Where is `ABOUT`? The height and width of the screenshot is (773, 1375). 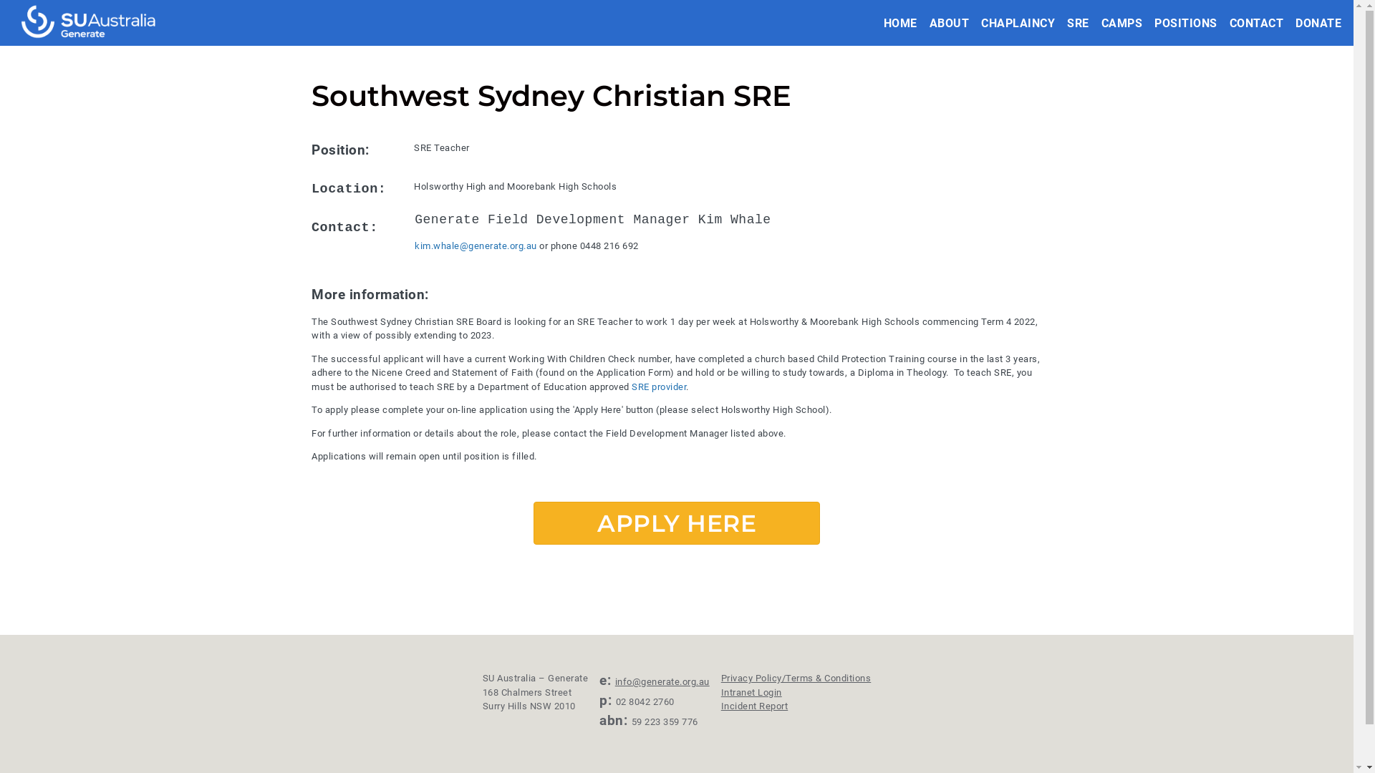
ABOUT is located at coordinates (950, 23).